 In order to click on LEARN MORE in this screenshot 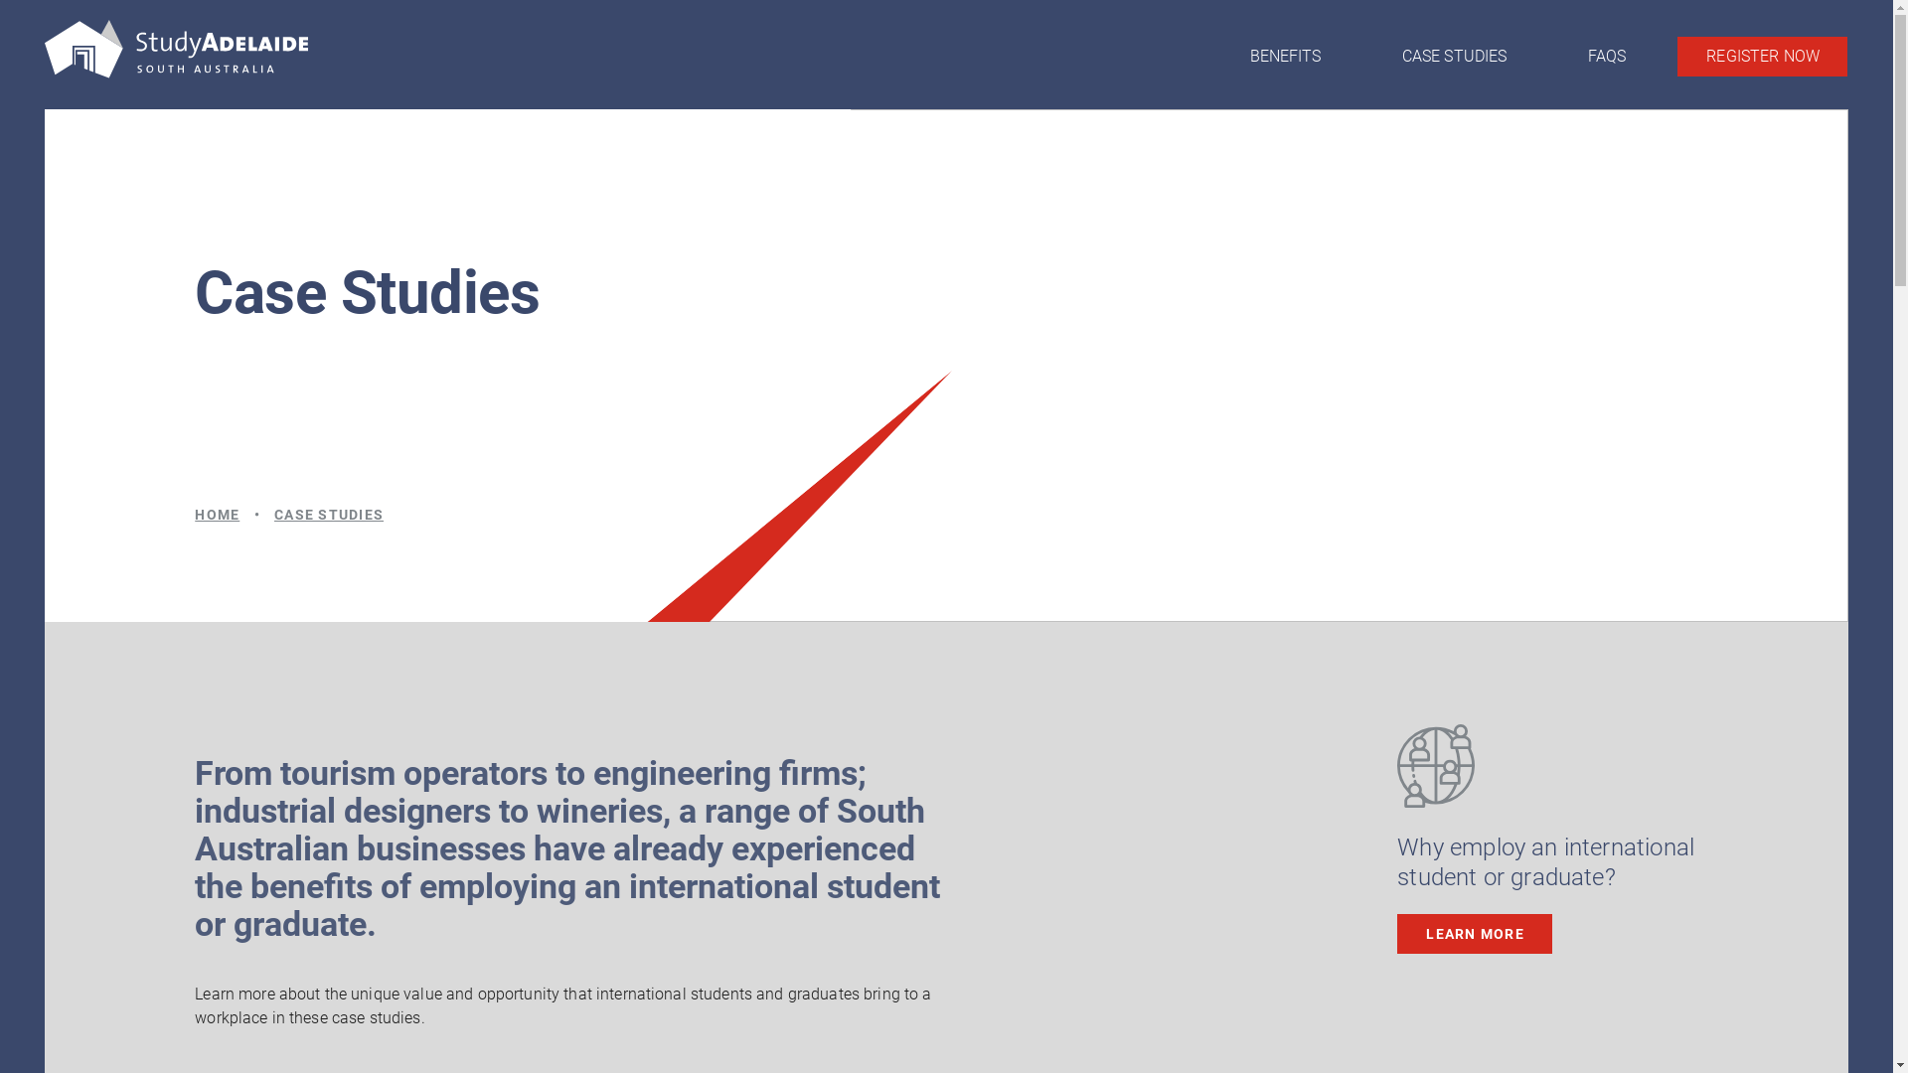, I will do `click(1475, 934)`.